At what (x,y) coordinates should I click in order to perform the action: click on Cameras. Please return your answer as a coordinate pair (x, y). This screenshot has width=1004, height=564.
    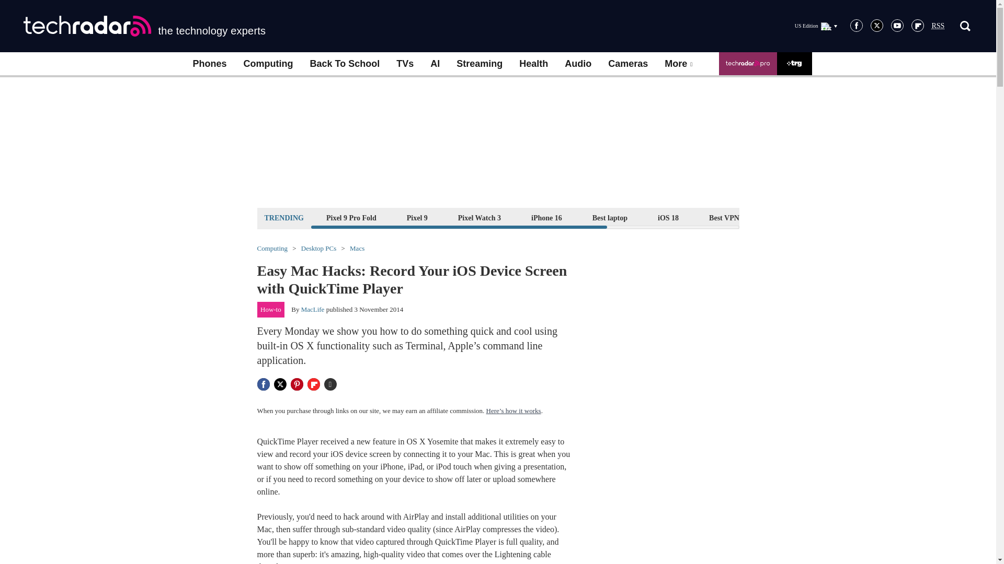
    Looking at the image, I should click on (627, 64).